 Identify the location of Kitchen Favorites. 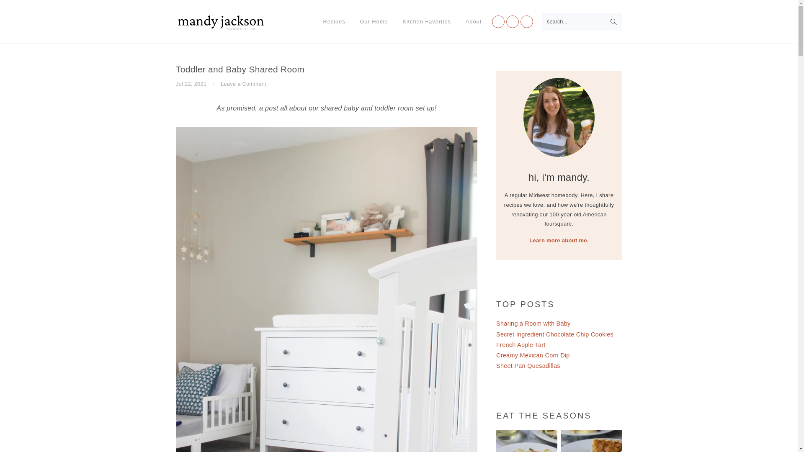
(427, 22).